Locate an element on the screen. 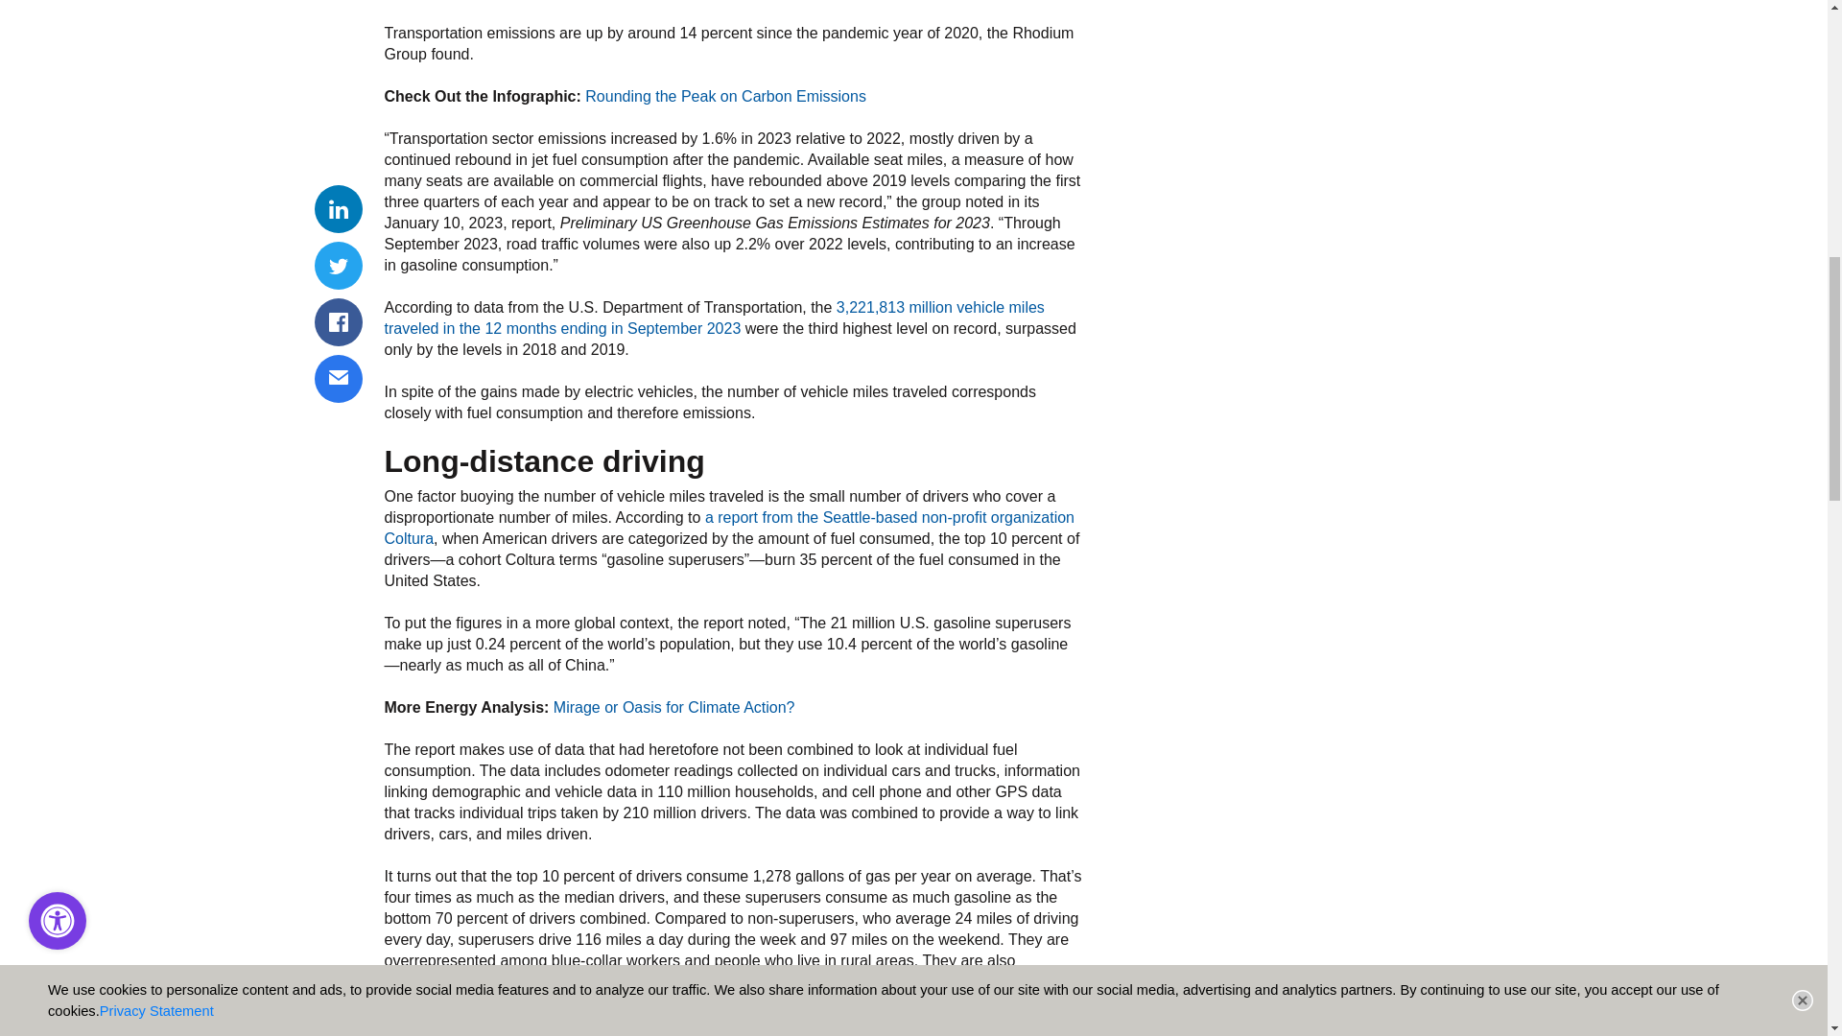 The image size is (1842, 1036). Rounding the Peak on Carbon Emissions is located at coordinates (725, 96).